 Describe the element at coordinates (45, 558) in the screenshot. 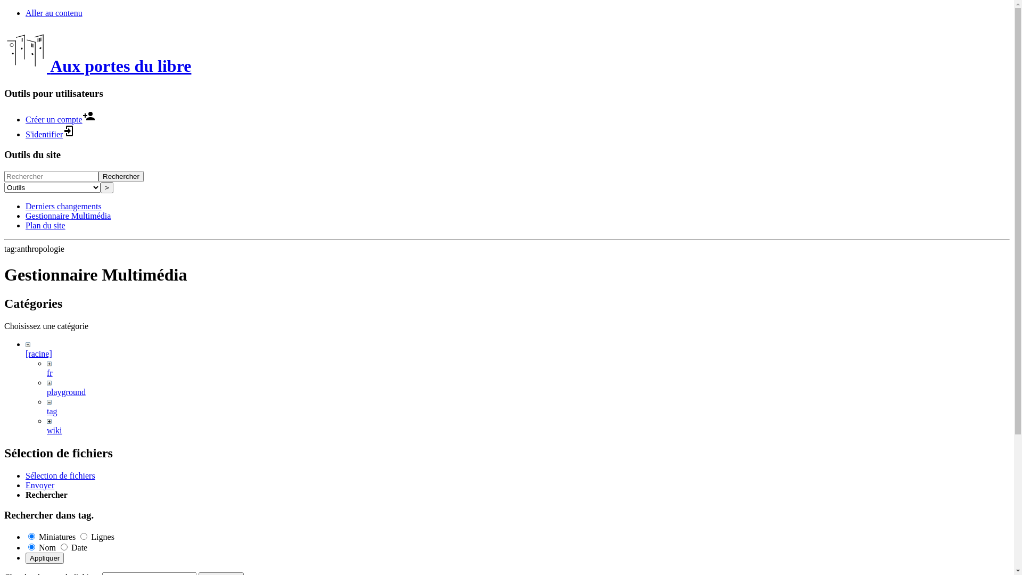

I see `Appliquer` at that location.